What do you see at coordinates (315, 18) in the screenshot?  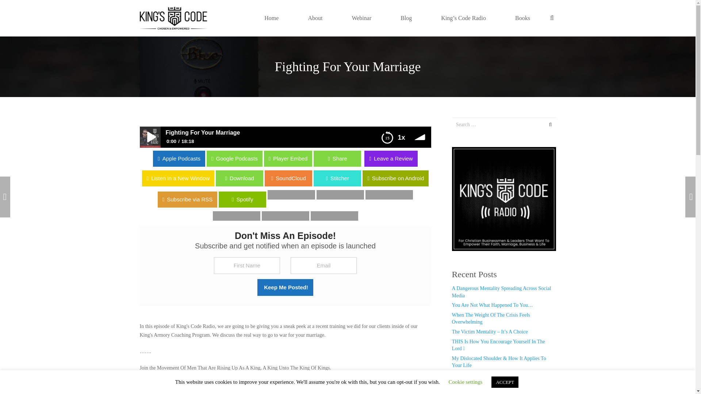 I see `About` at bounding box center [315, 18].